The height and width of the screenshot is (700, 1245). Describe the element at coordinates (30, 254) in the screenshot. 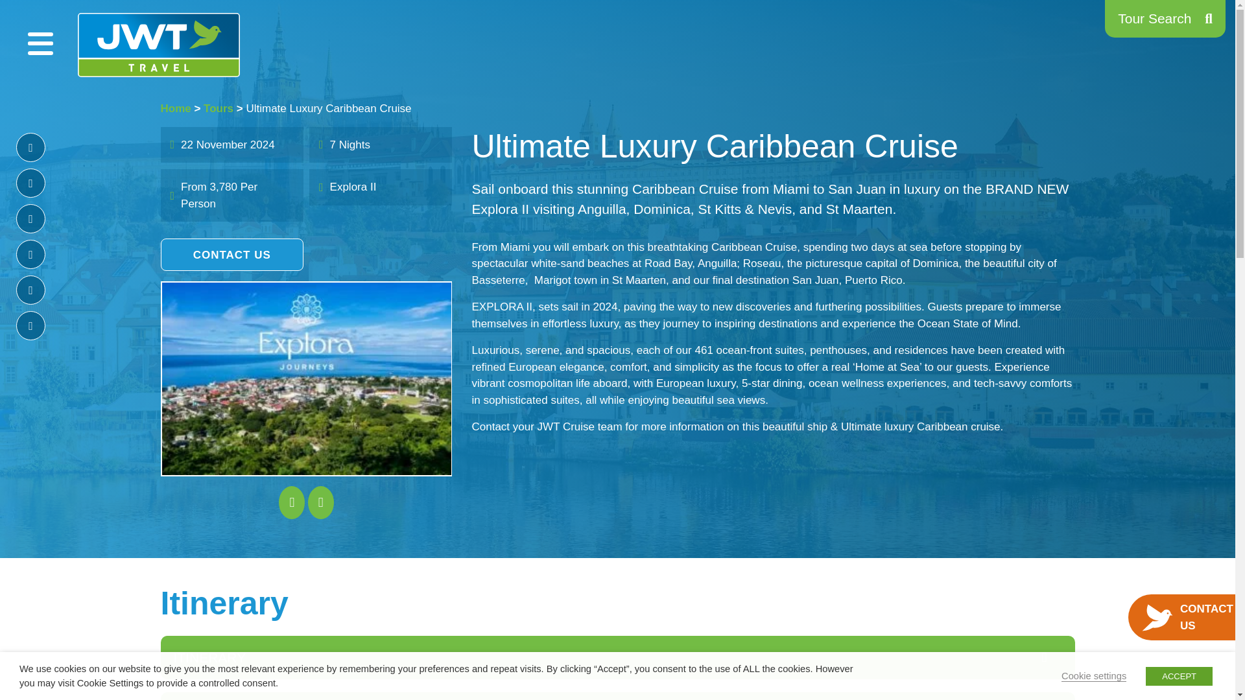

I see `Link to JWT Travel Pinterest Page` at that location.